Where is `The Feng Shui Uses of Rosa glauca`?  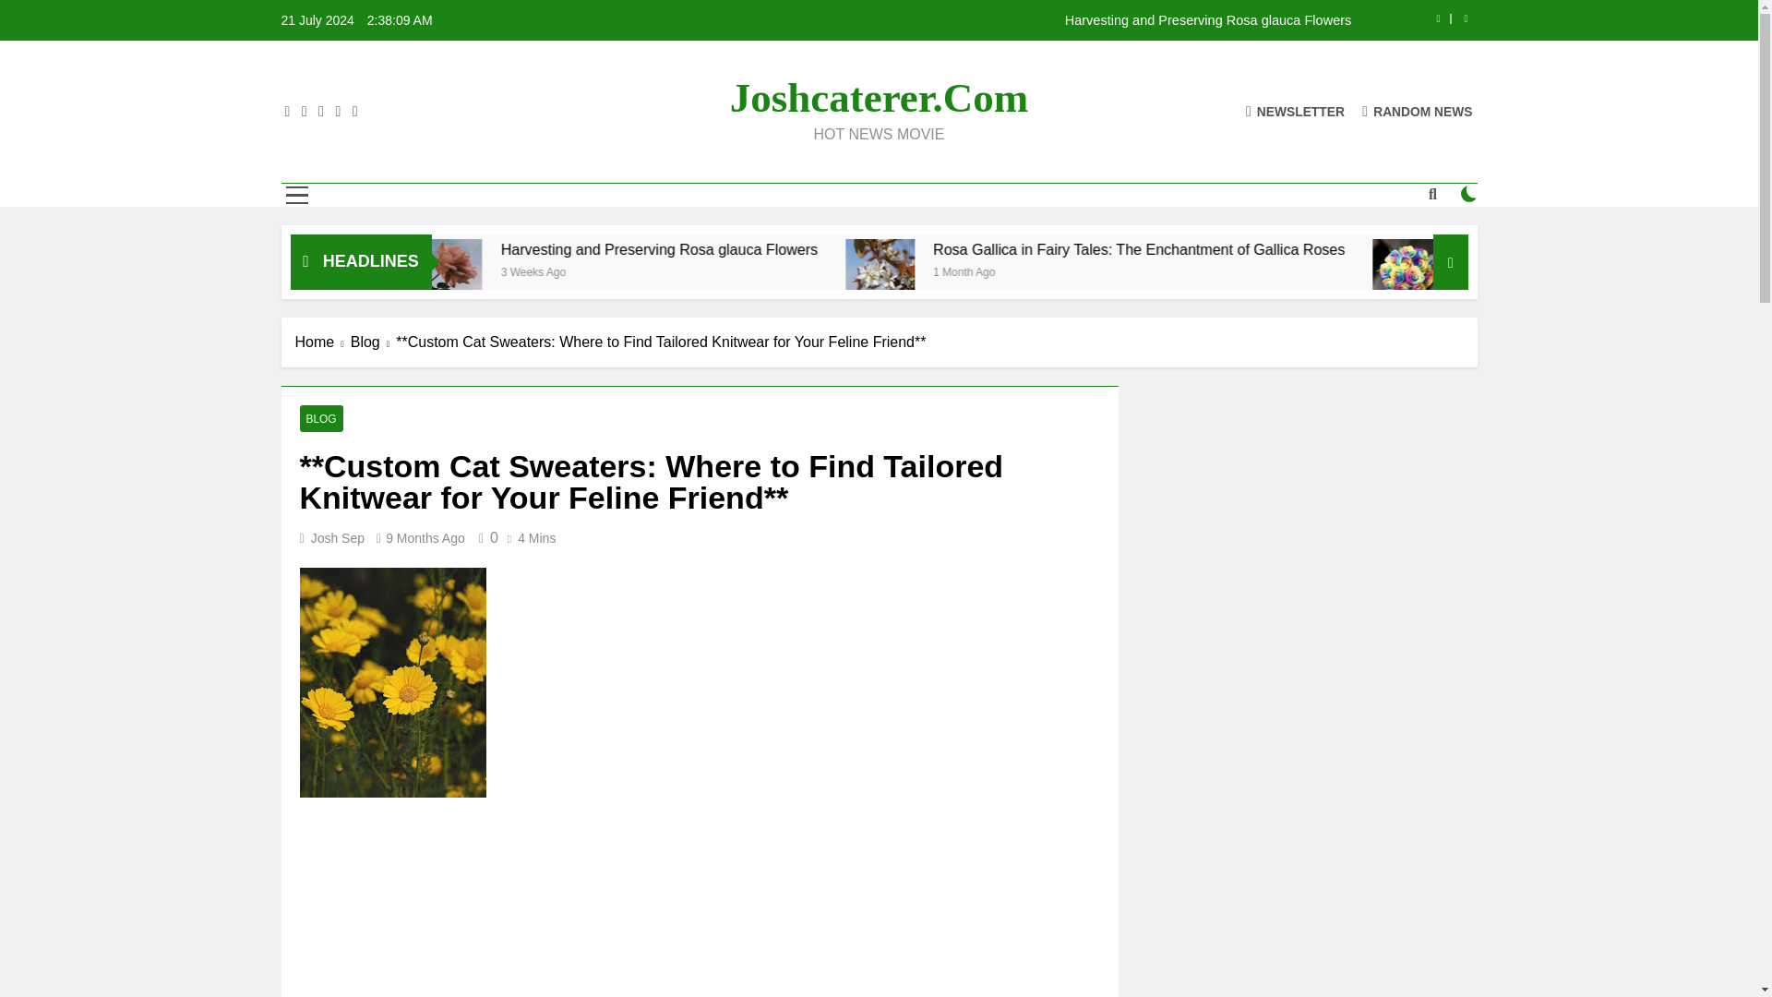 The Feng Shui Uses of Rosa glauca is located at coordinates (461, 249).